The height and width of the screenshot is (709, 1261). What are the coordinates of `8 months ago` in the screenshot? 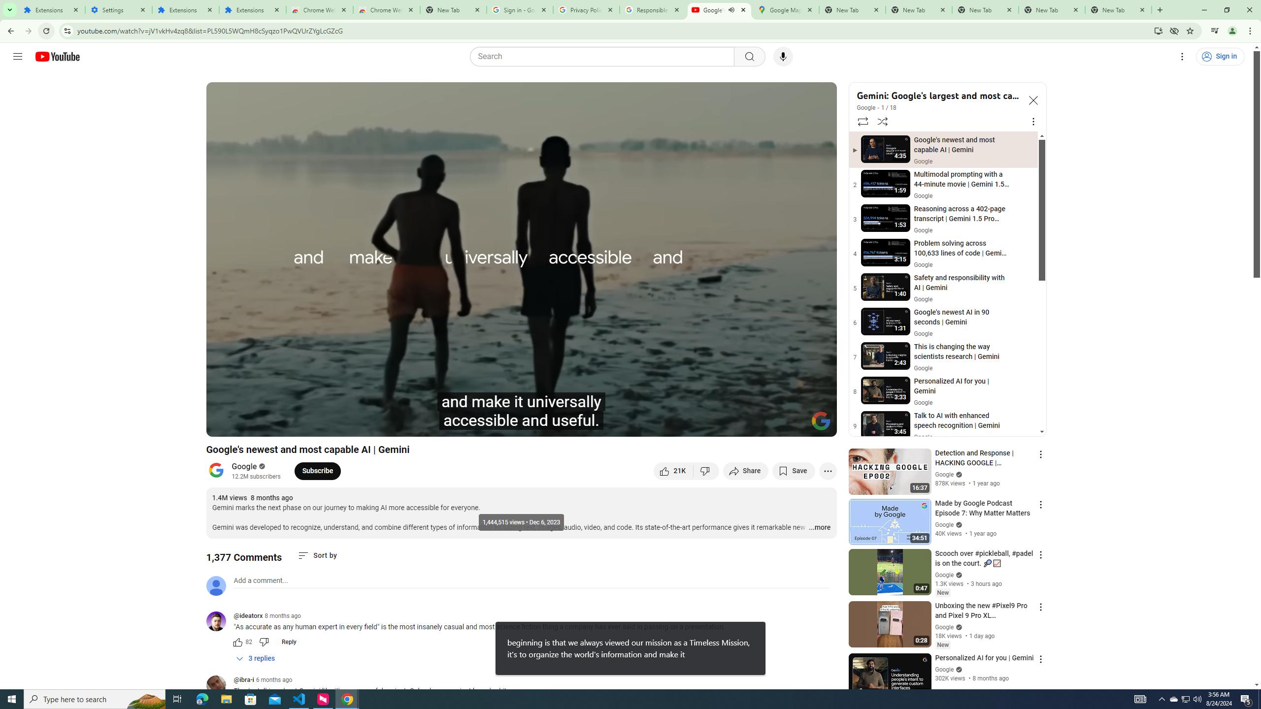 It's located at (283, 615).